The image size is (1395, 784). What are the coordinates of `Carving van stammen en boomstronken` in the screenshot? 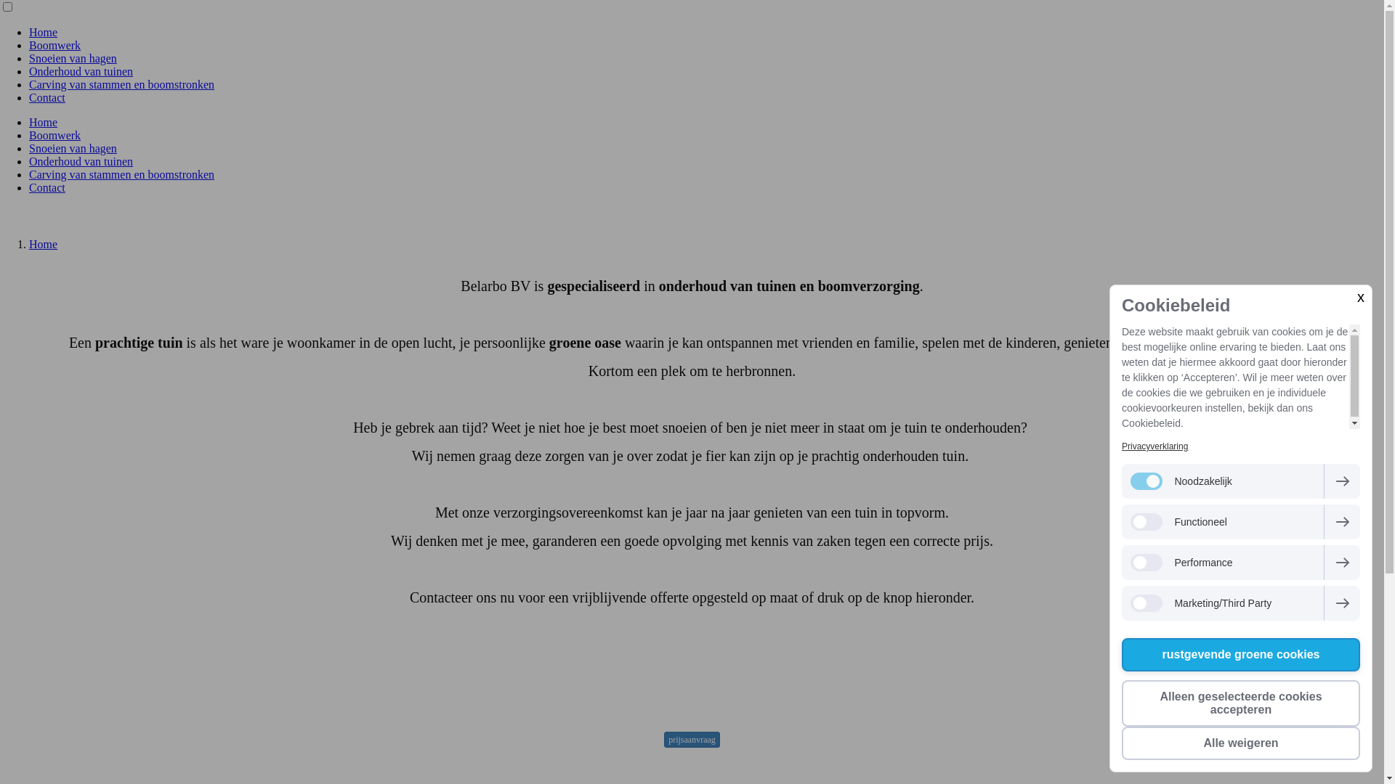 It's located at (122, 174).